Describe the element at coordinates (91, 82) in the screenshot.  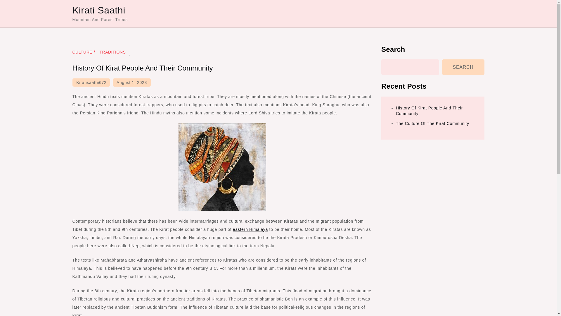
I see `Kiratisaathi672` at that location.